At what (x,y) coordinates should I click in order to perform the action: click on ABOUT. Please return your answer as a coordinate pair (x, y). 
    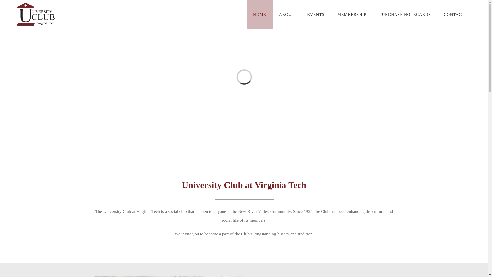
    Looking at the image, I should click on (286, 14).